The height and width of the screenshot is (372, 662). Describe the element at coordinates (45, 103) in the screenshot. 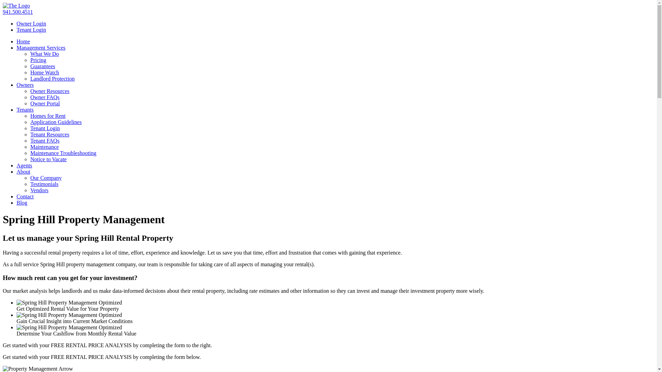

I see `Owner Portal` at that location.